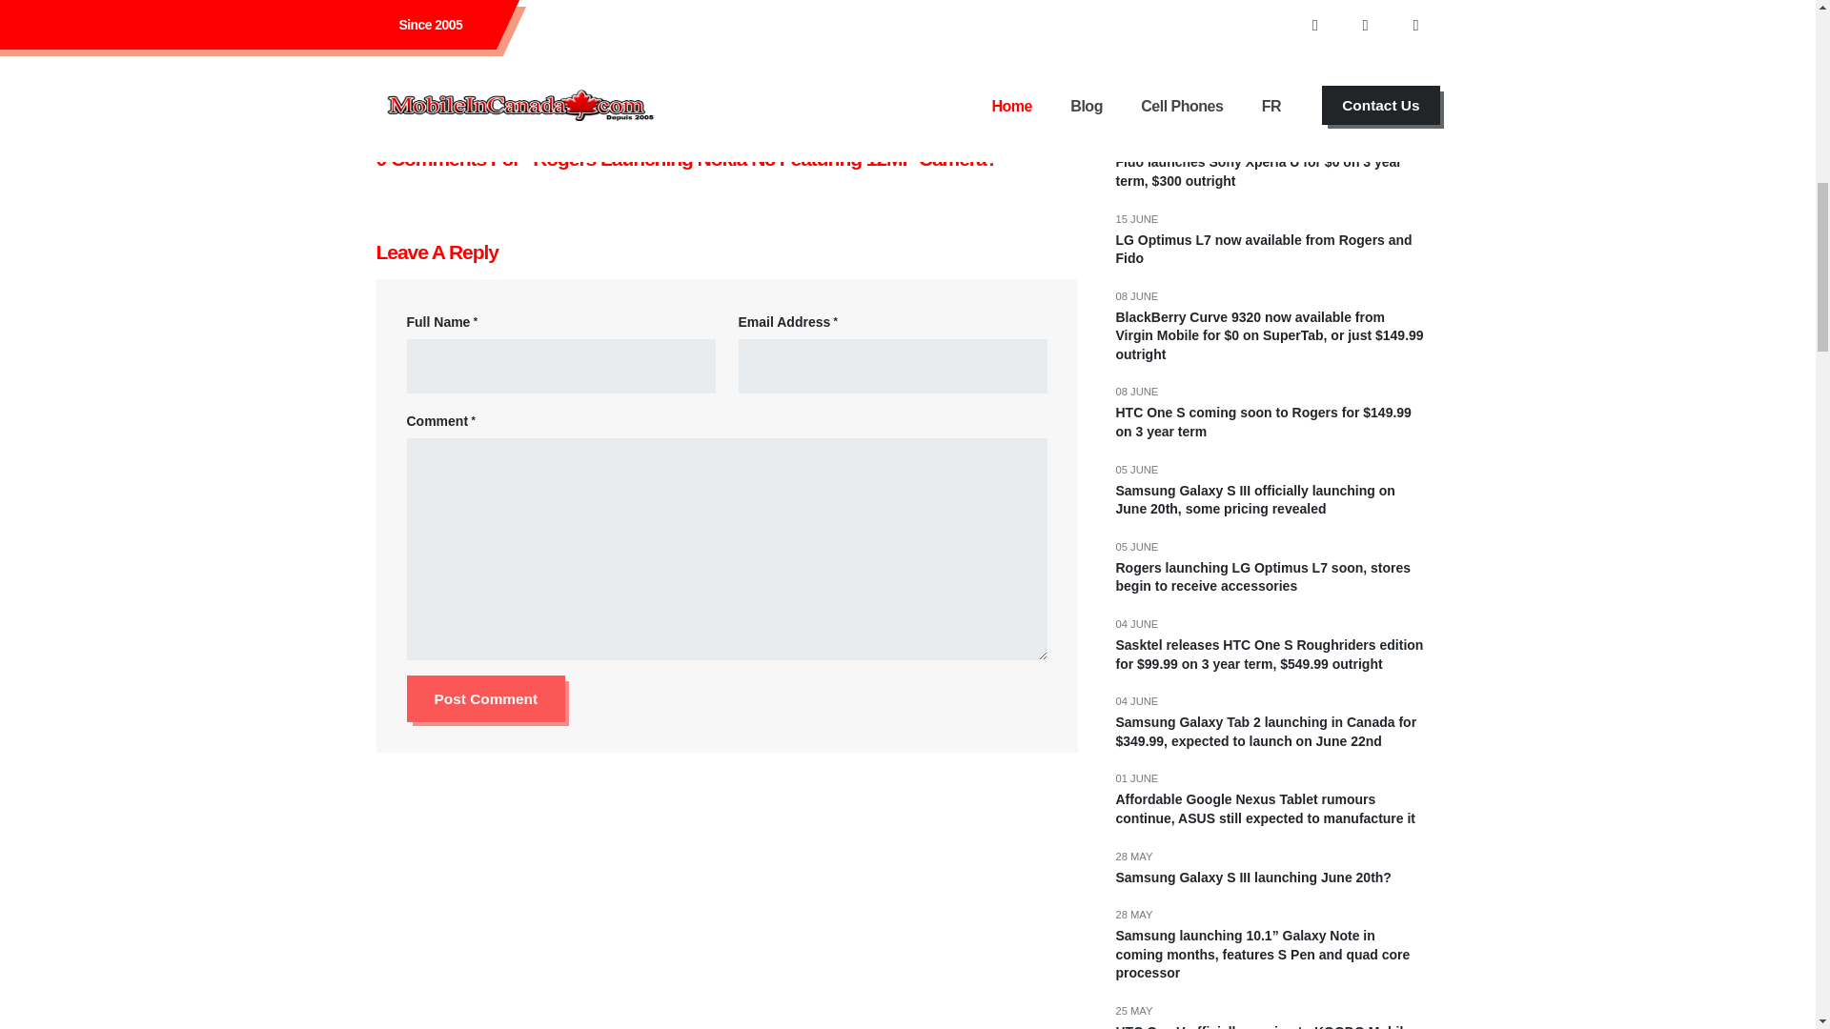 This screenshot has height=1029, width=1830. Describe the element at coordinates (673, 22) in the screenshot. I see `flash` at that location.